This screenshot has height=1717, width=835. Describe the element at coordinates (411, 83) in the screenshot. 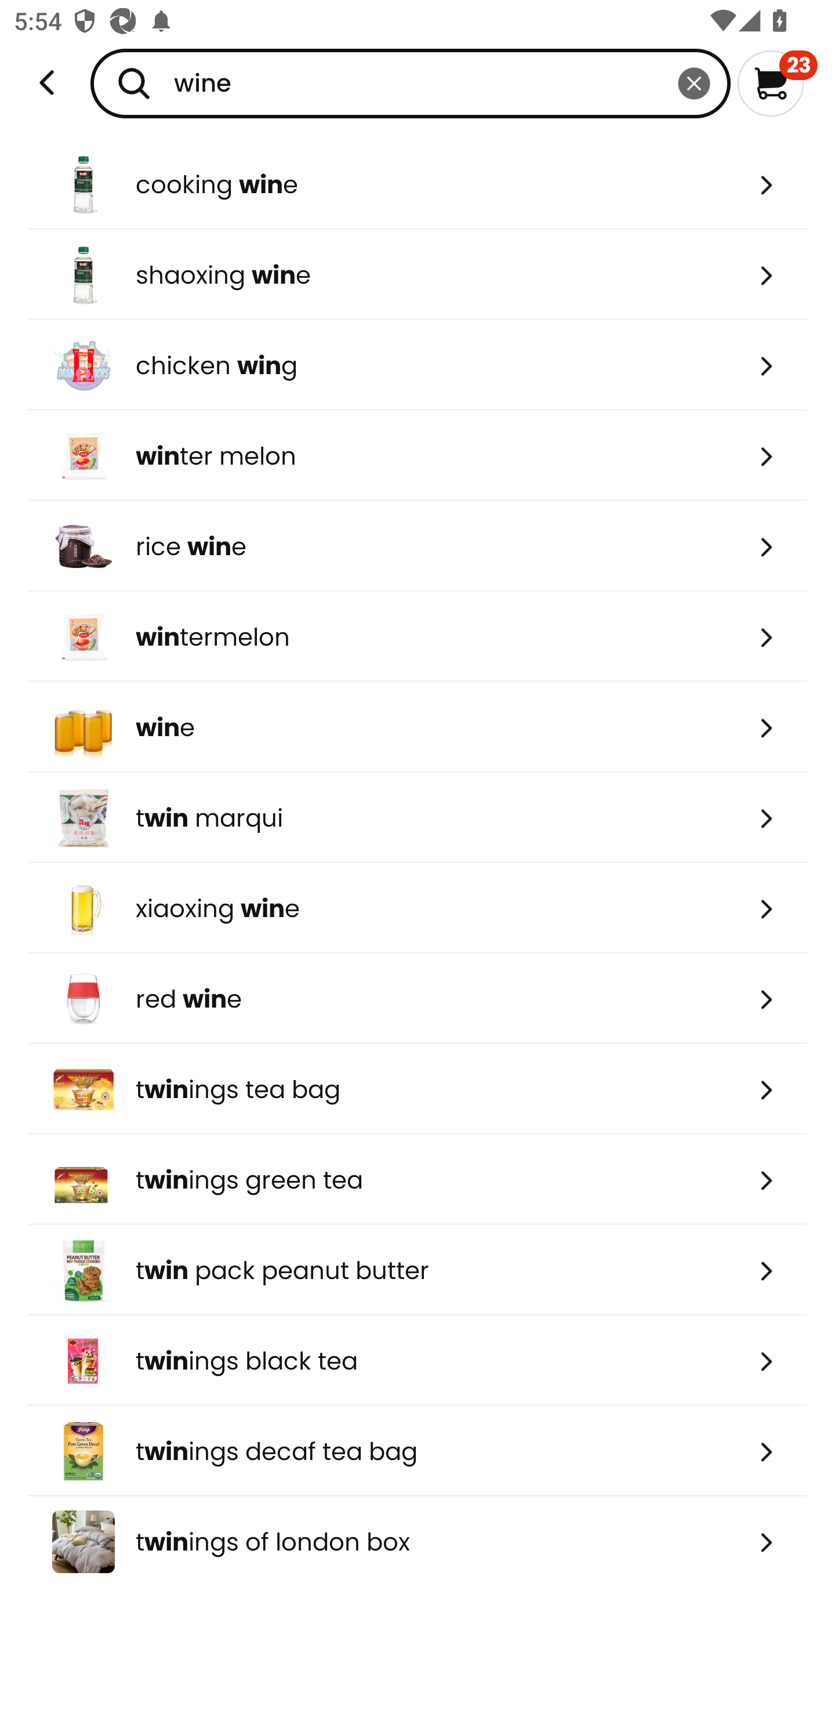

I see `wine` at that location.